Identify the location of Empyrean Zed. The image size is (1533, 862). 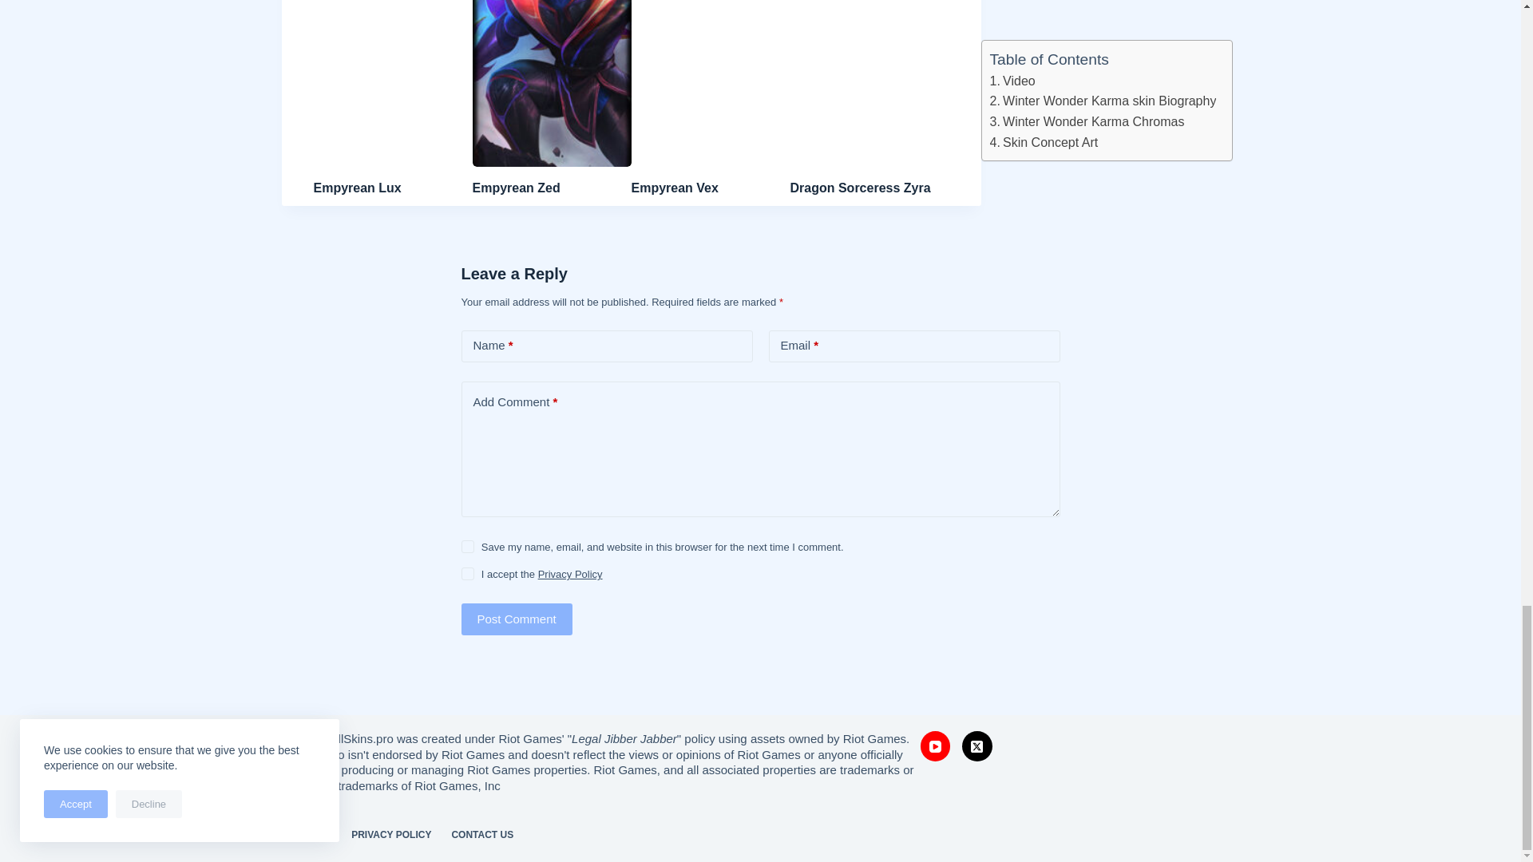
(516, 188).